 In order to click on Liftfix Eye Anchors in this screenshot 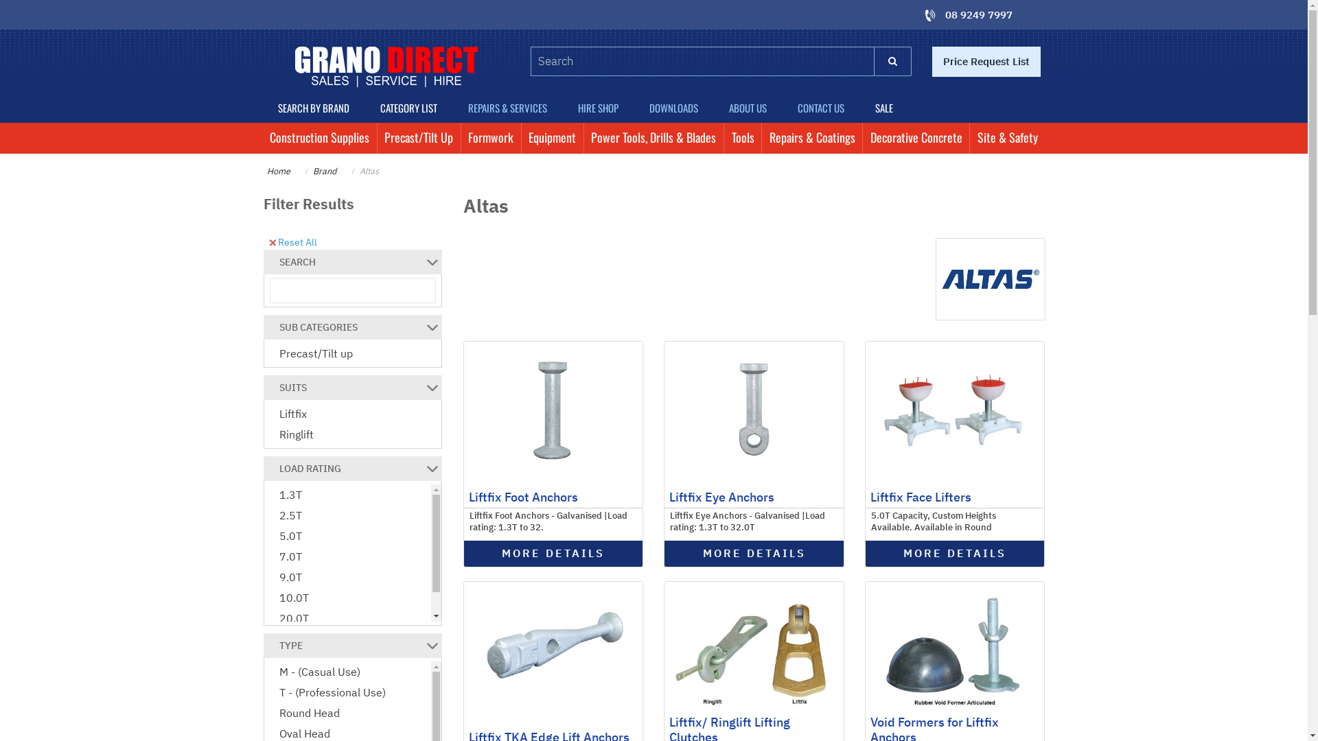, I will do `click(722, 497)`.